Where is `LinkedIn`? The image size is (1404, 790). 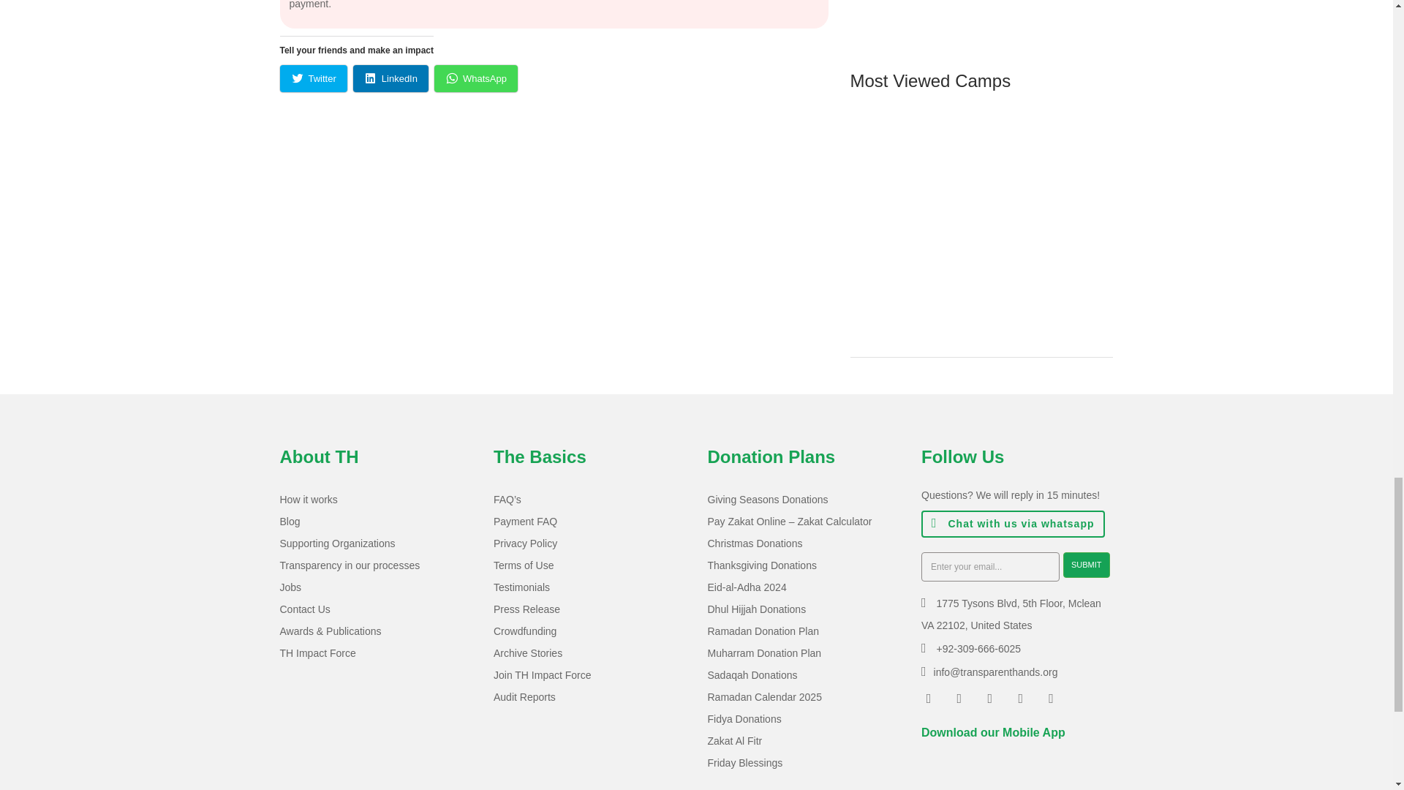 LinkedIn is located at coordinates (390, 78).